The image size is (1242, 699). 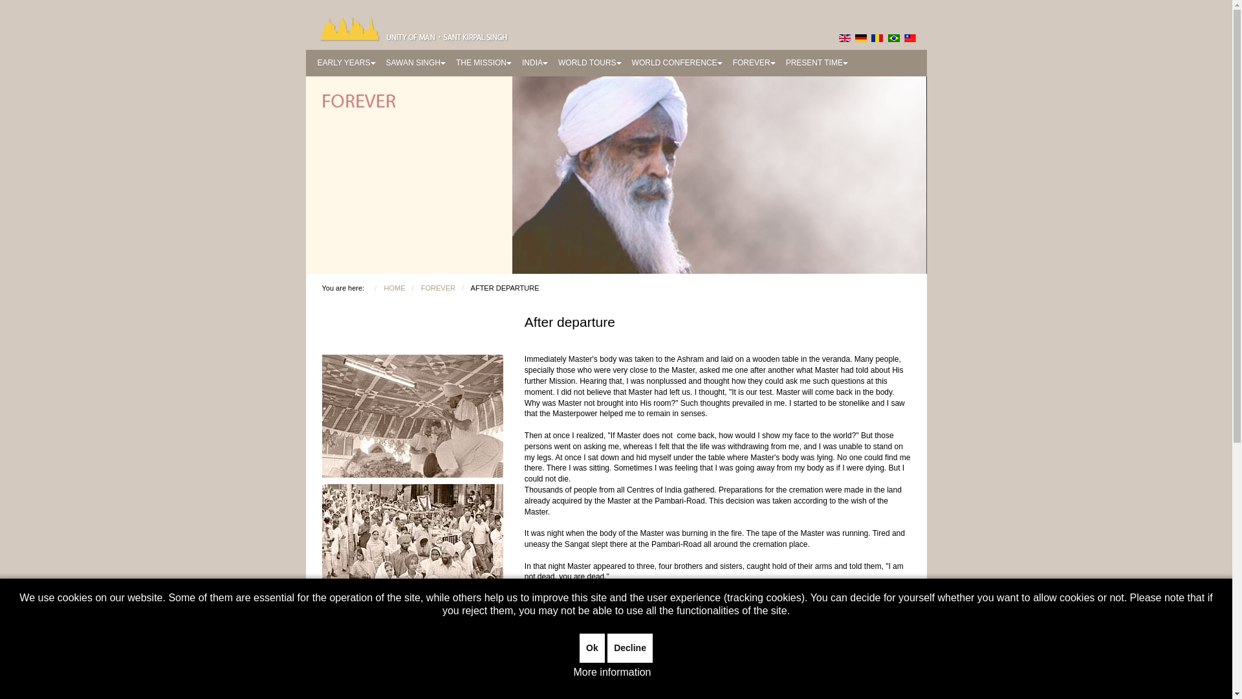 I want to click on EARLY YEARS, so click(x=345, y=62).